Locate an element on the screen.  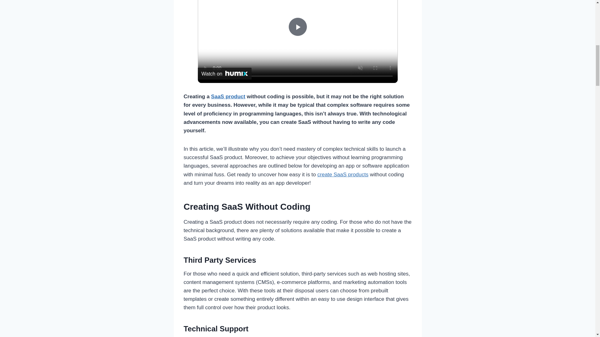
SaaS product is located at coordinates (228, 96).